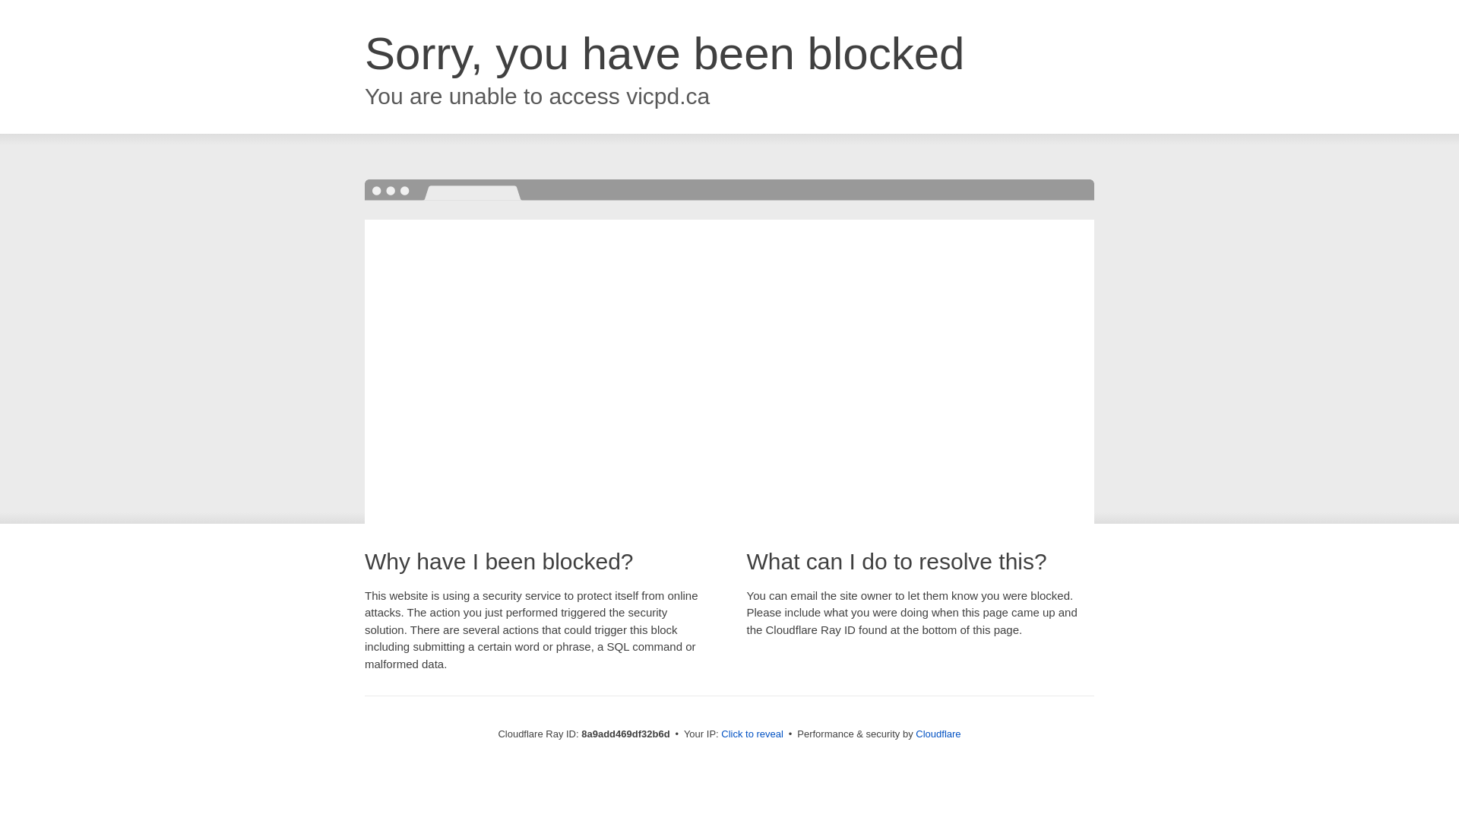  What do you see at coordinates (752, 734) in the screenshot?
I see `Click to reveal` at bounding box center [752, 734].